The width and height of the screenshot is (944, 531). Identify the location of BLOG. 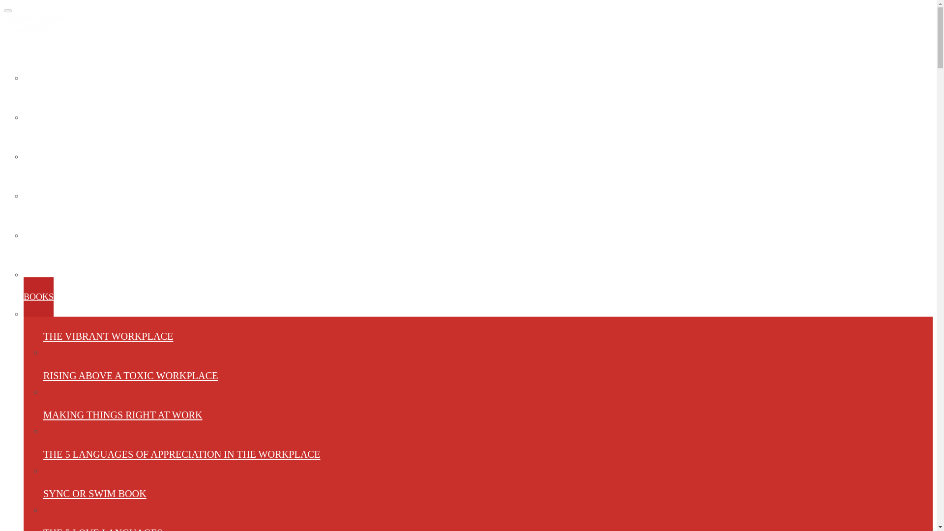
(7, 11).